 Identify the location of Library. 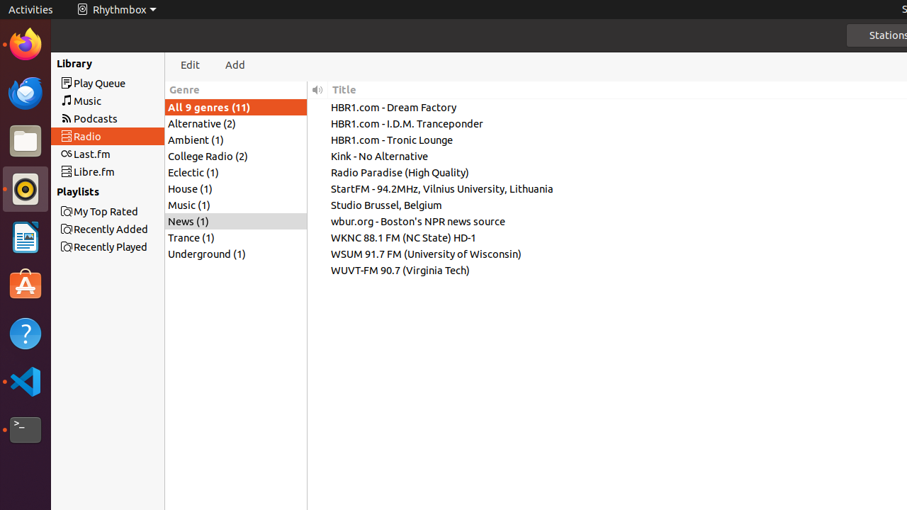
(67, 63).